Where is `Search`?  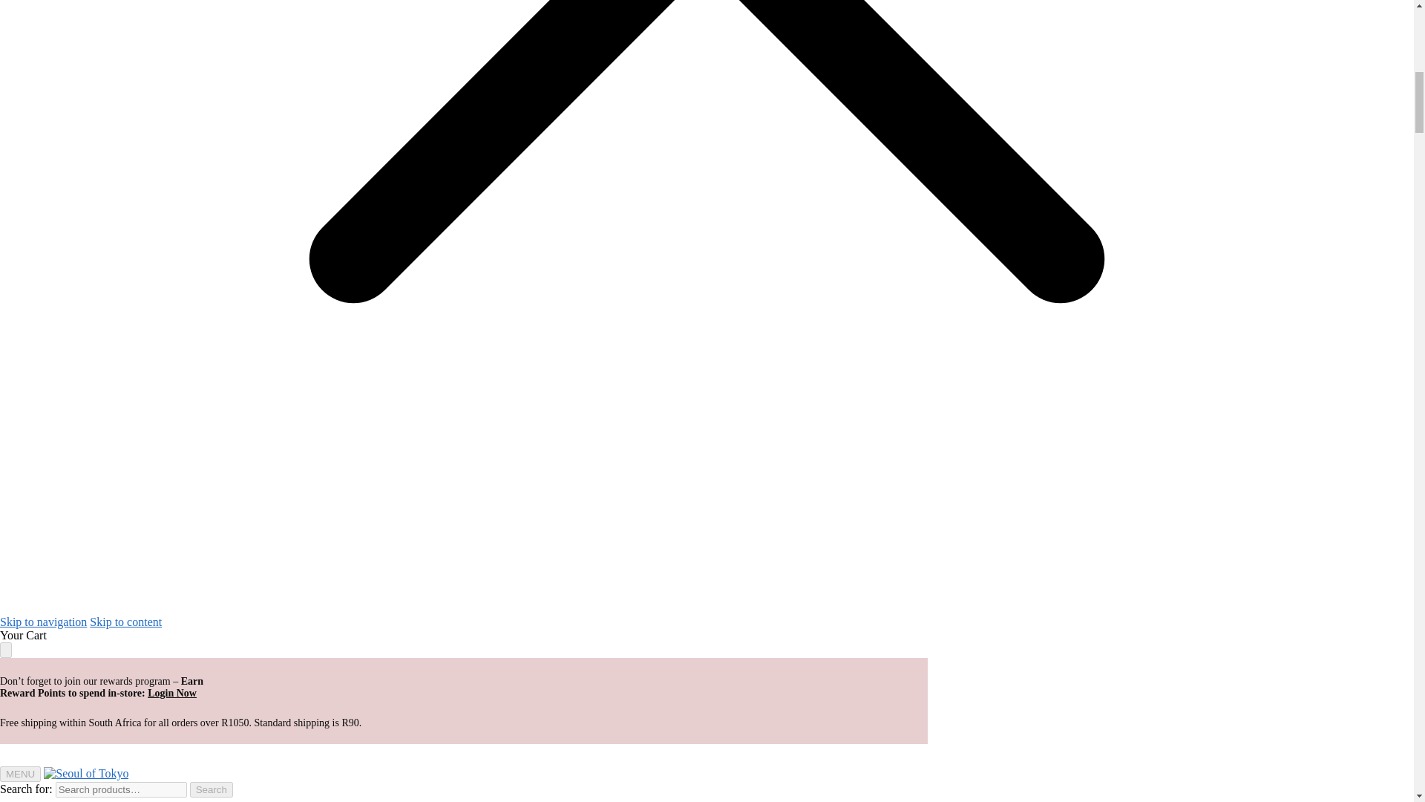 Search is located at coordinates (211, 789).